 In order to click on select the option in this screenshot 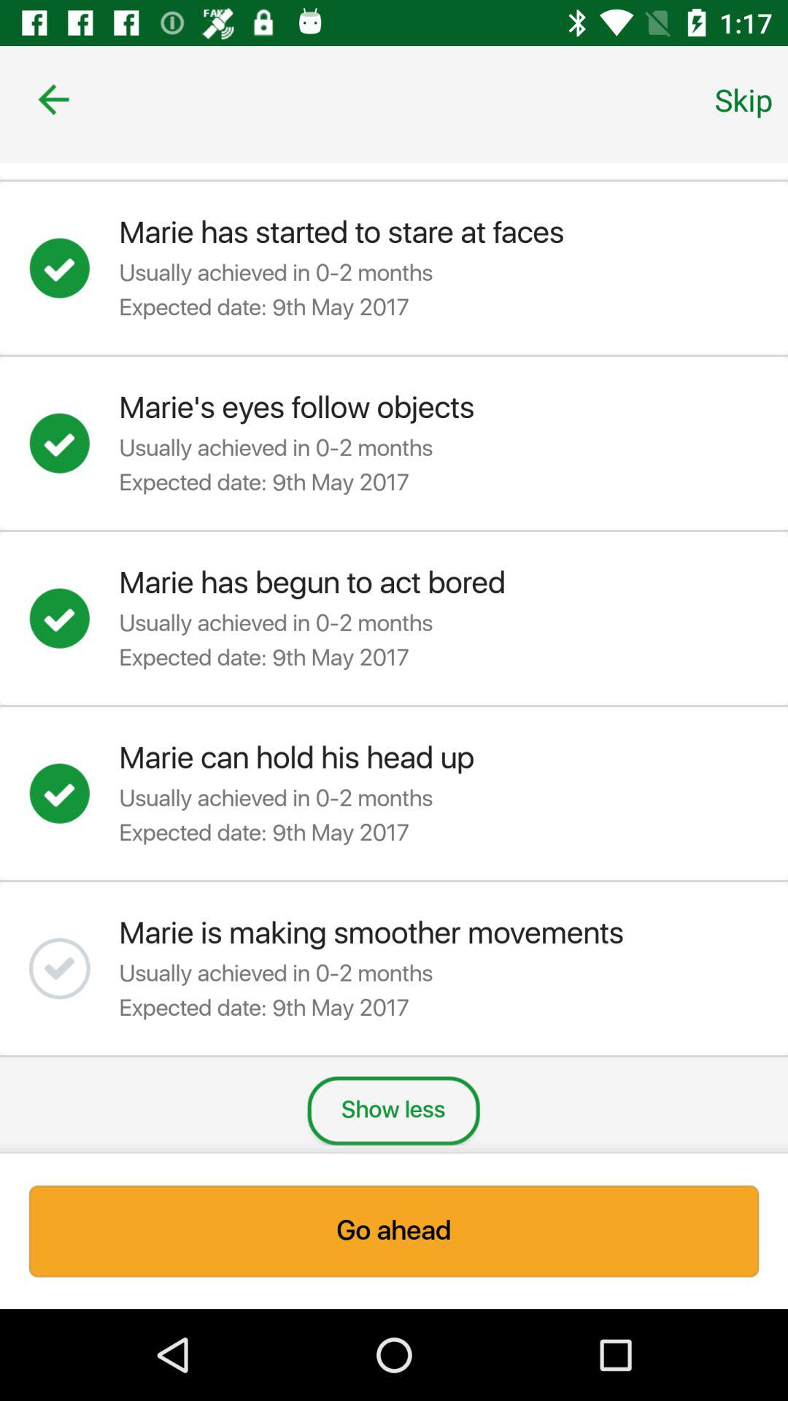, I will do `click(74, 443)`.